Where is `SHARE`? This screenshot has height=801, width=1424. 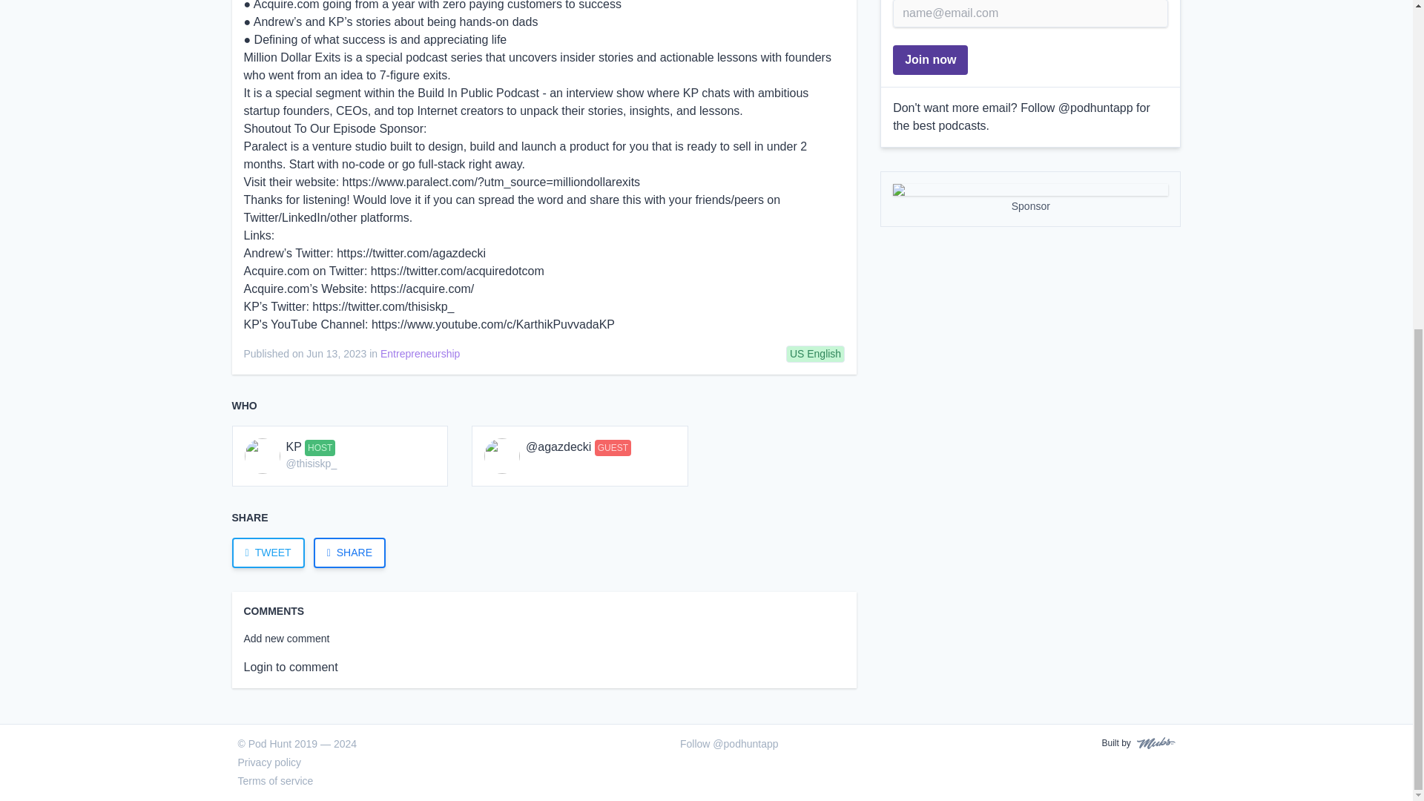
SHARE is located at coordinates (353, 552).